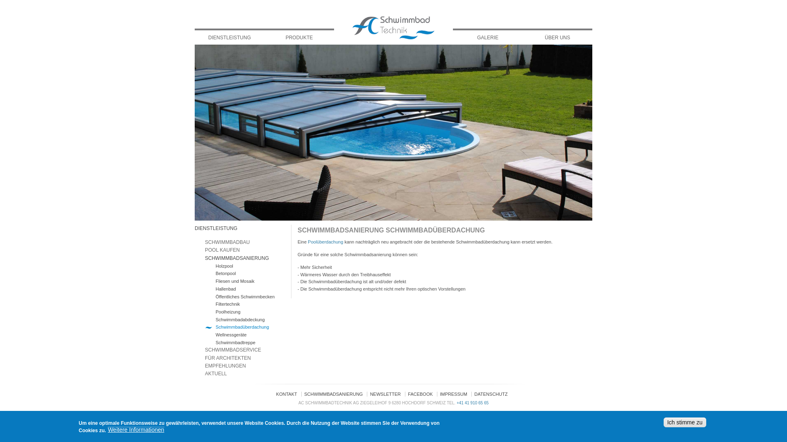 The image size is (787, 442). Describe the element at coordinates (228, 304) in the screenshot. I see `Filtertechnik` at that location.